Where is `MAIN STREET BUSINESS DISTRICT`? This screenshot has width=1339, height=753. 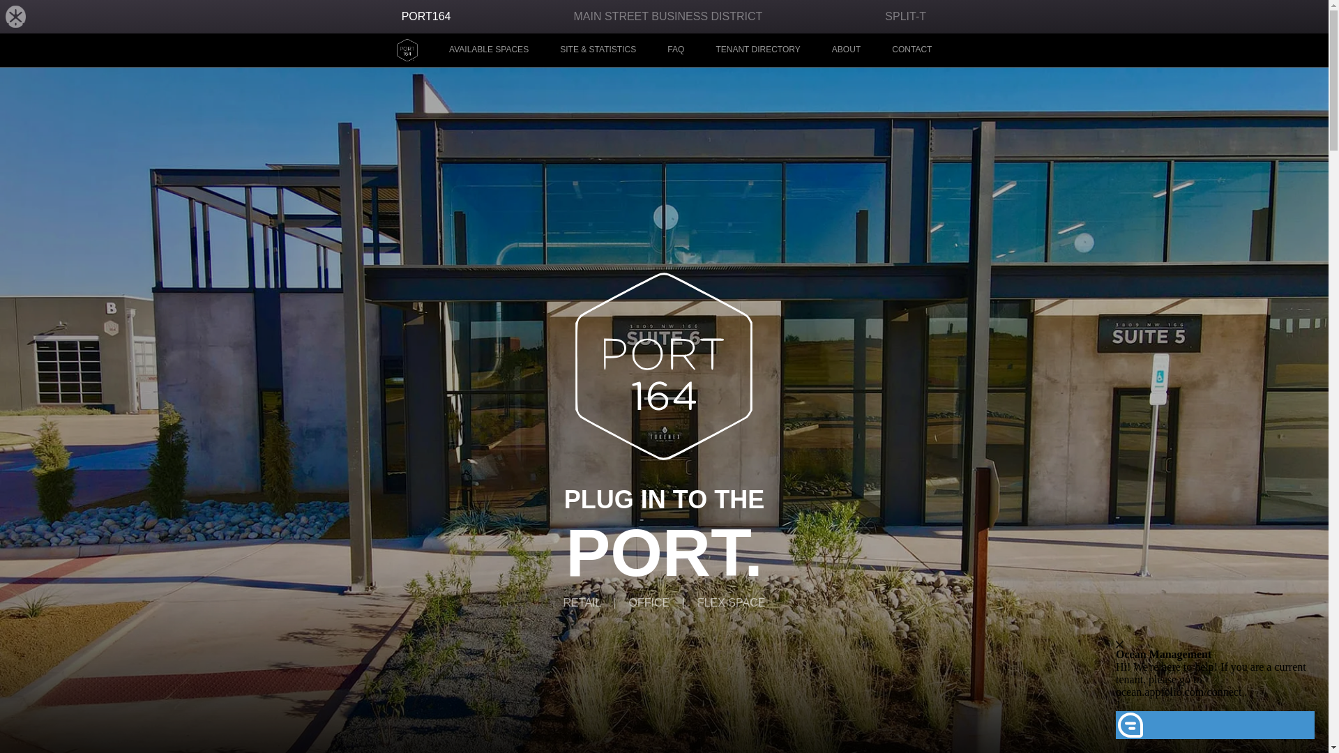
MAIN STREET BUSINESS DISTRICT is located at coordinates (667, 17).